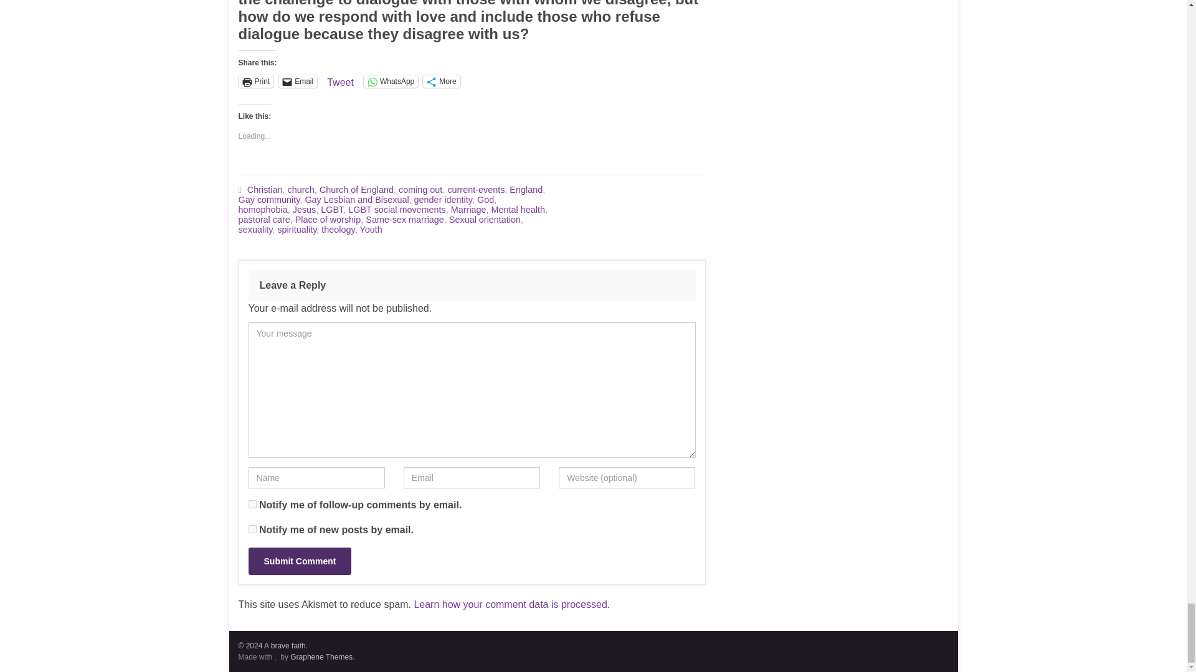 The image size is (1196, 672). What do you see at coordinates (255, 81) in the screenshot?
I see `Click to print` at bounding box center [255, 81].